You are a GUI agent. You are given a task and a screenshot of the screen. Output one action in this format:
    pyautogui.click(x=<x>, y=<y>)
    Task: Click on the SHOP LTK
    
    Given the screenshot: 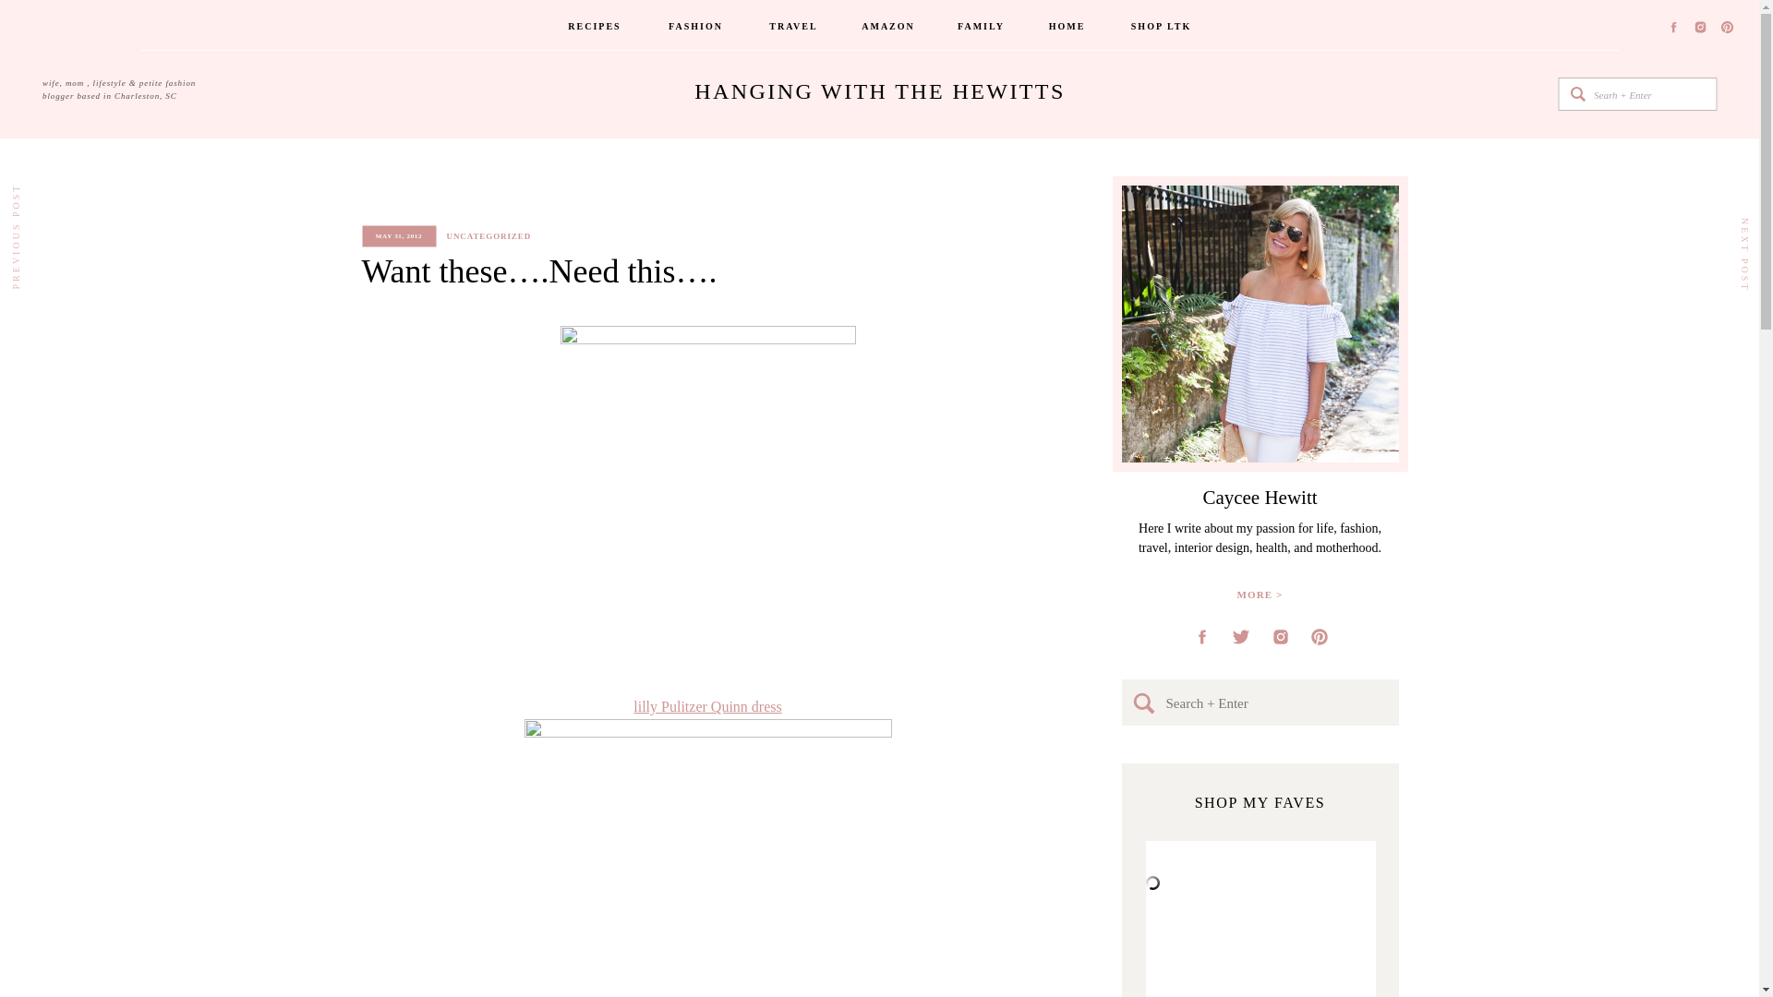 What is the action you would take?
    pyautogui.click(x=1162, y=28)
    